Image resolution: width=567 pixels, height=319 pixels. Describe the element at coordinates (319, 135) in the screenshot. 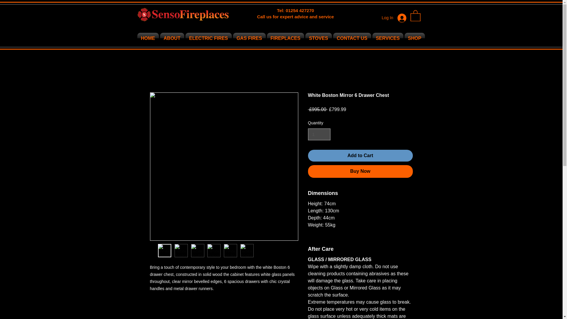

I see `1` at that location.